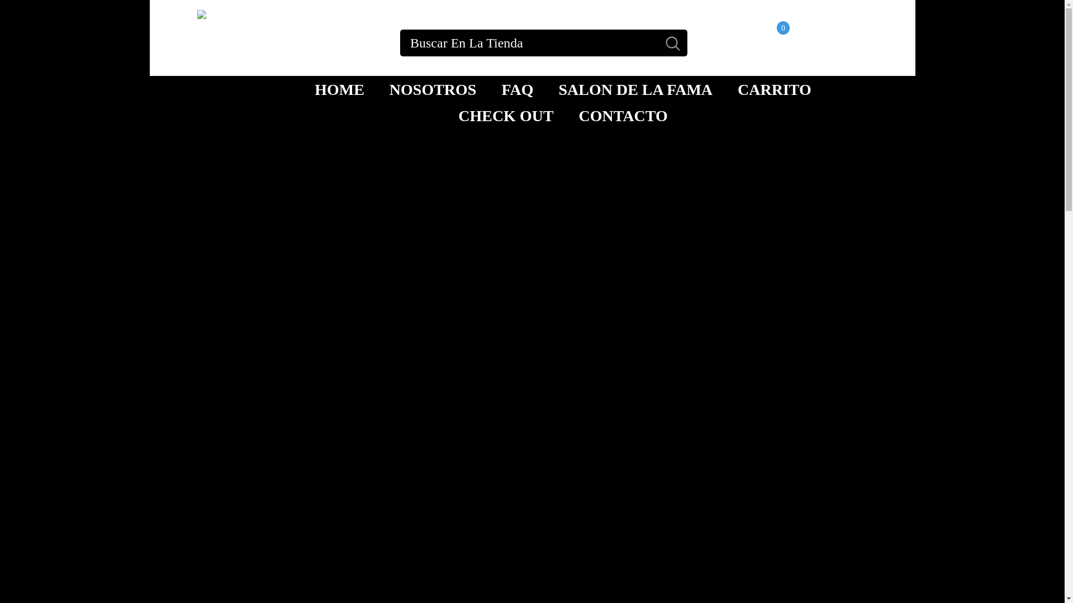 This screenshot has height=603, width=1073. What do you see at coordinates (623, 115) in the screenshot?
I see `CONTACTO` at bounding box center [623, 115].